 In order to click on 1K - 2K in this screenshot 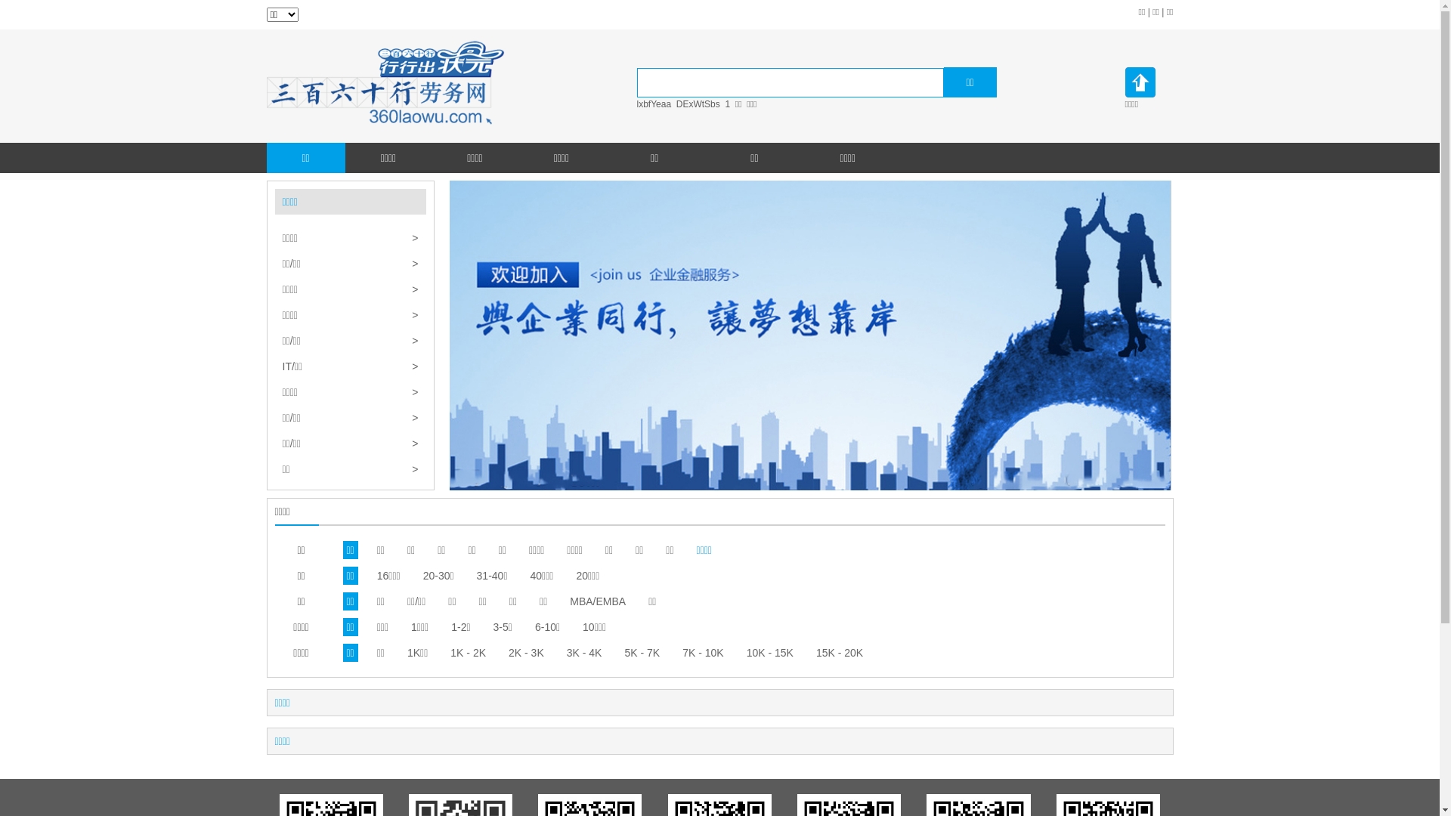, I will do `click(469, 653)`.